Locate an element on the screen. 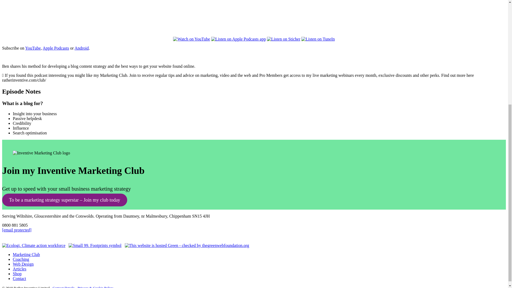 The image size is (512, 288). Shop is located at coordinates (17, 274).